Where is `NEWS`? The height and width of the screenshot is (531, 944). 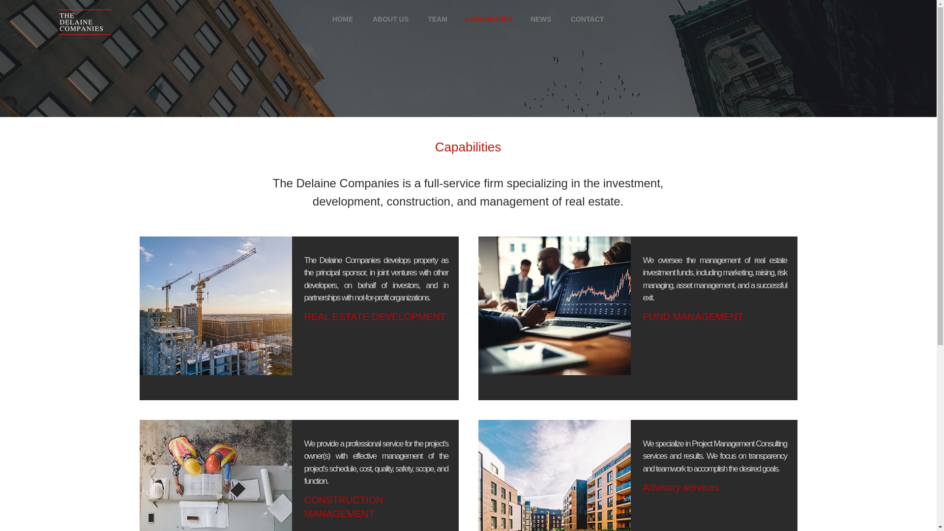 NEWS is located at coordinates (541, 19).